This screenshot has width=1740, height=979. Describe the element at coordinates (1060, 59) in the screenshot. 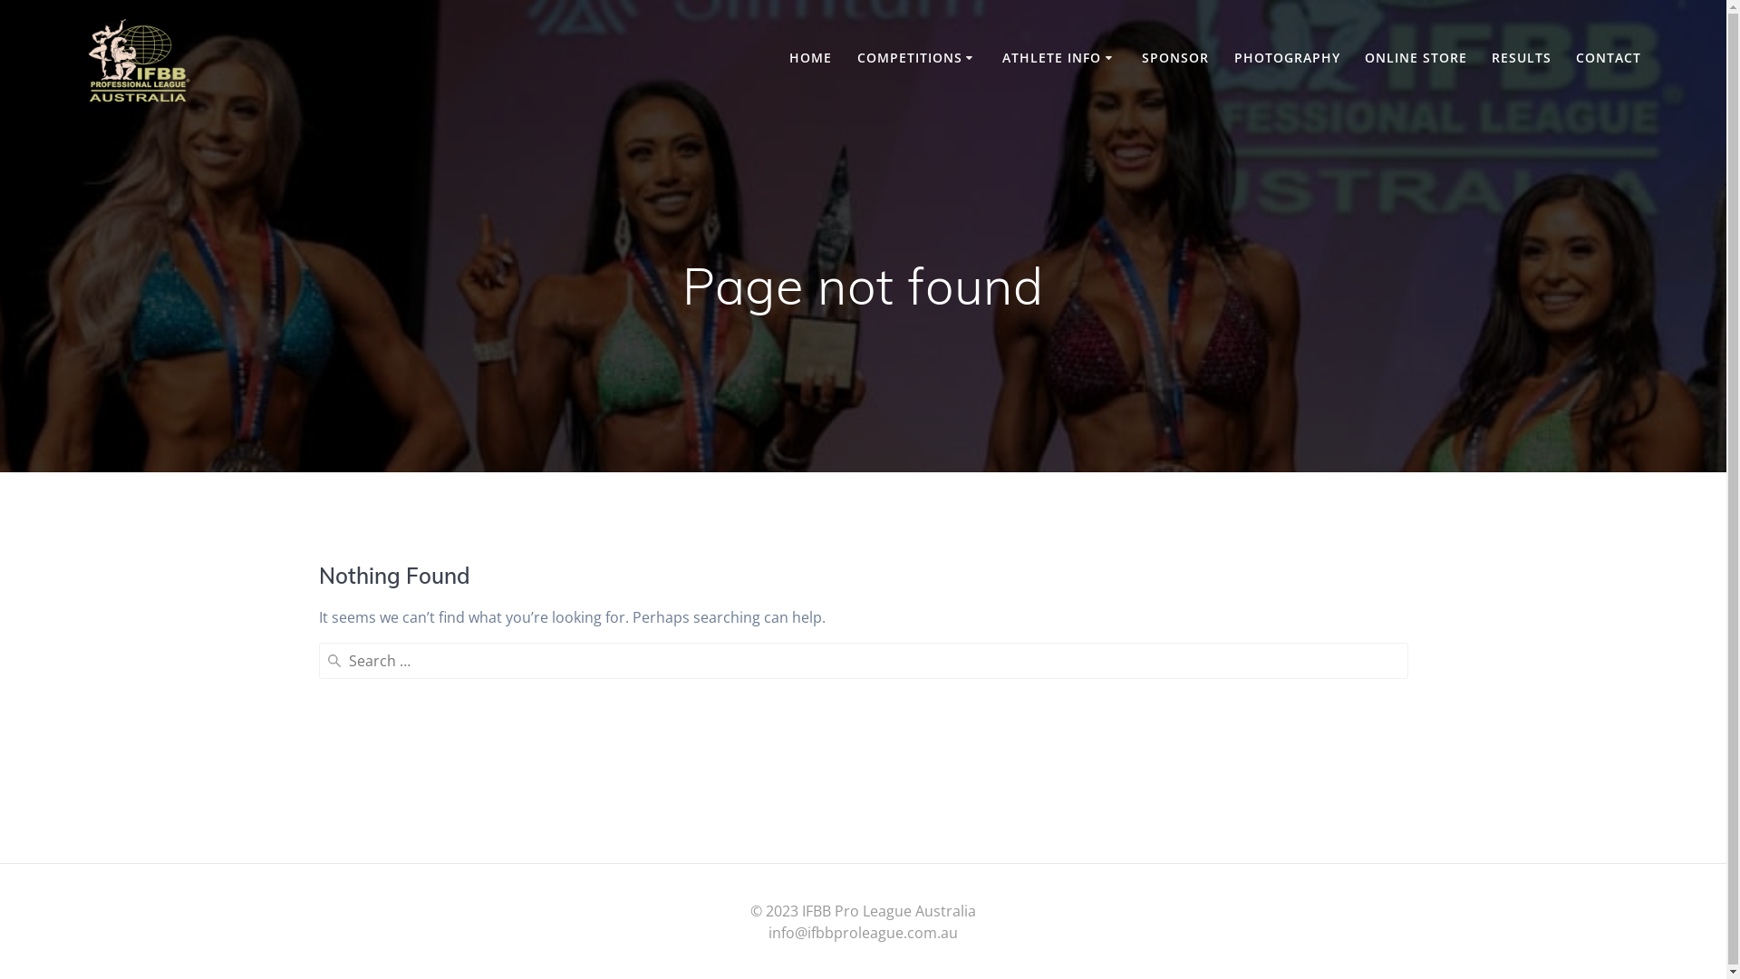

I see `ATHLETE INFO` at that location.